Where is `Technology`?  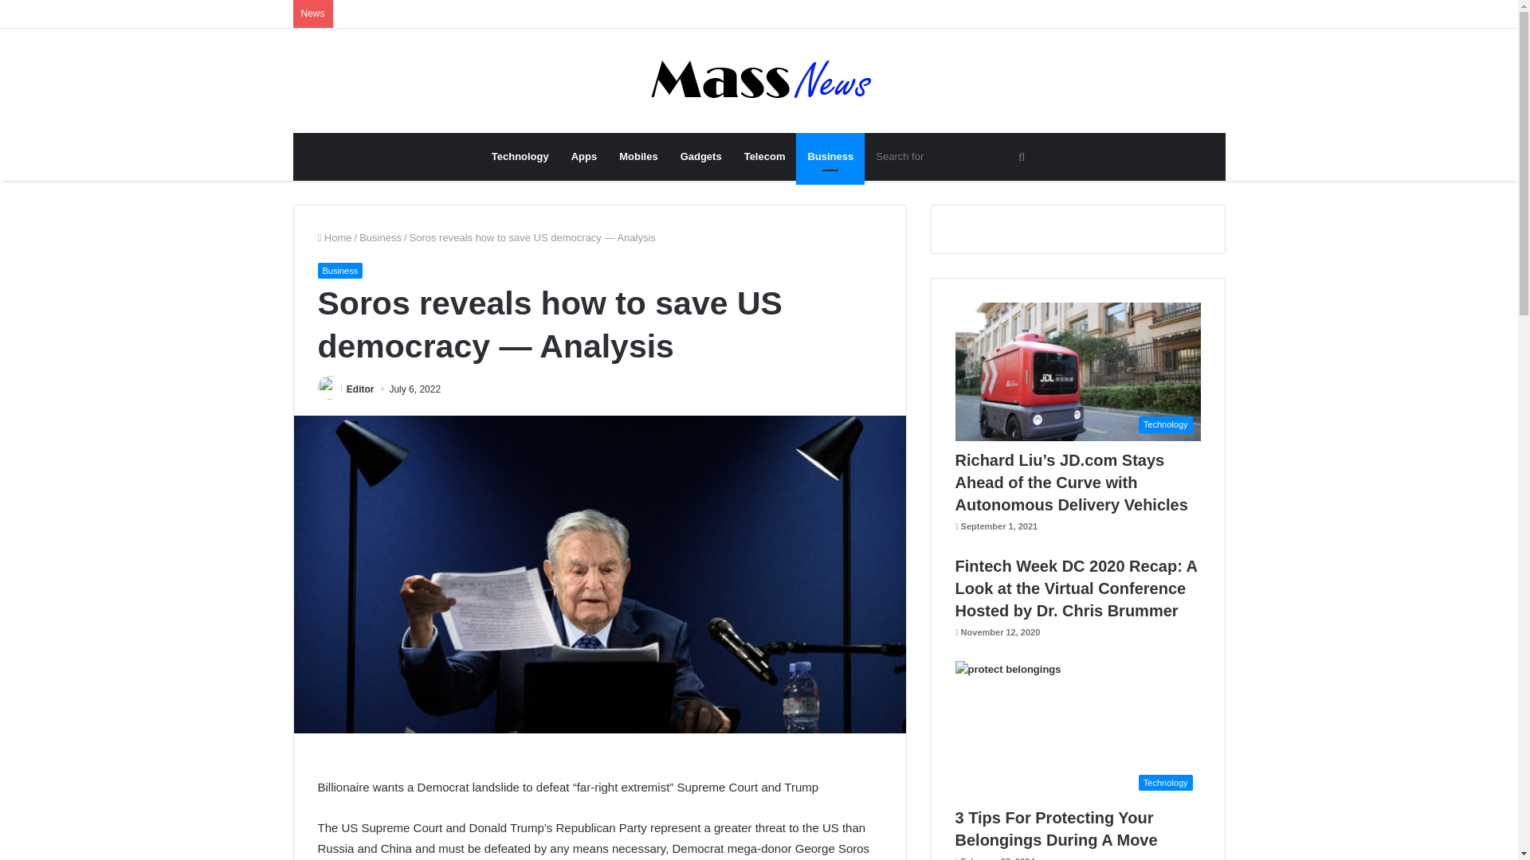
Technology is located at coordinates (520, 156).